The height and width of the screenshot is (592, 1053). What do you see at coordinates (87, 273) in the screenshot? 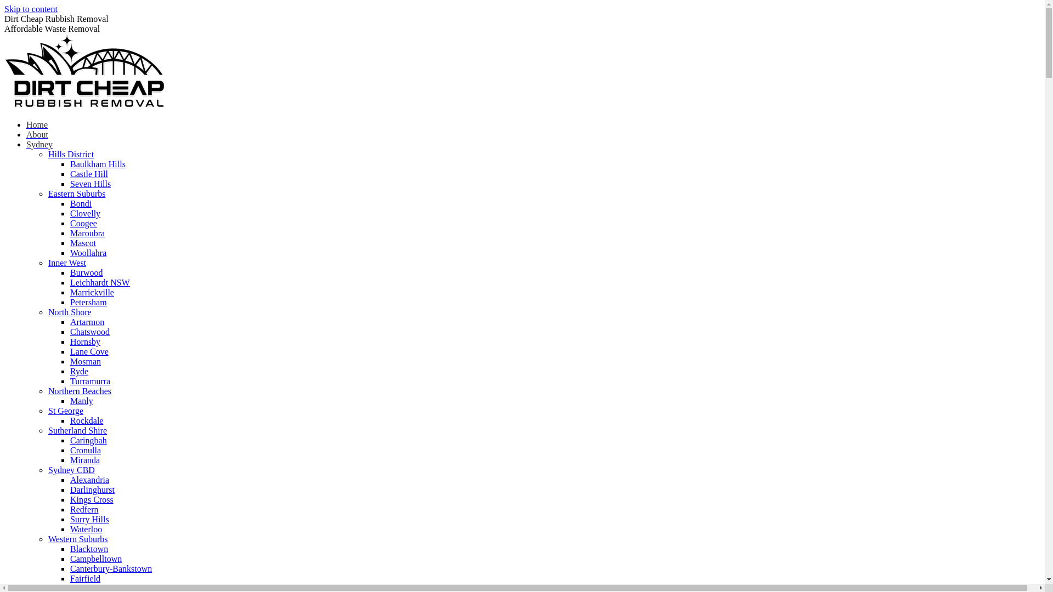
I see `Burwood` at bounding box center [87, 273].